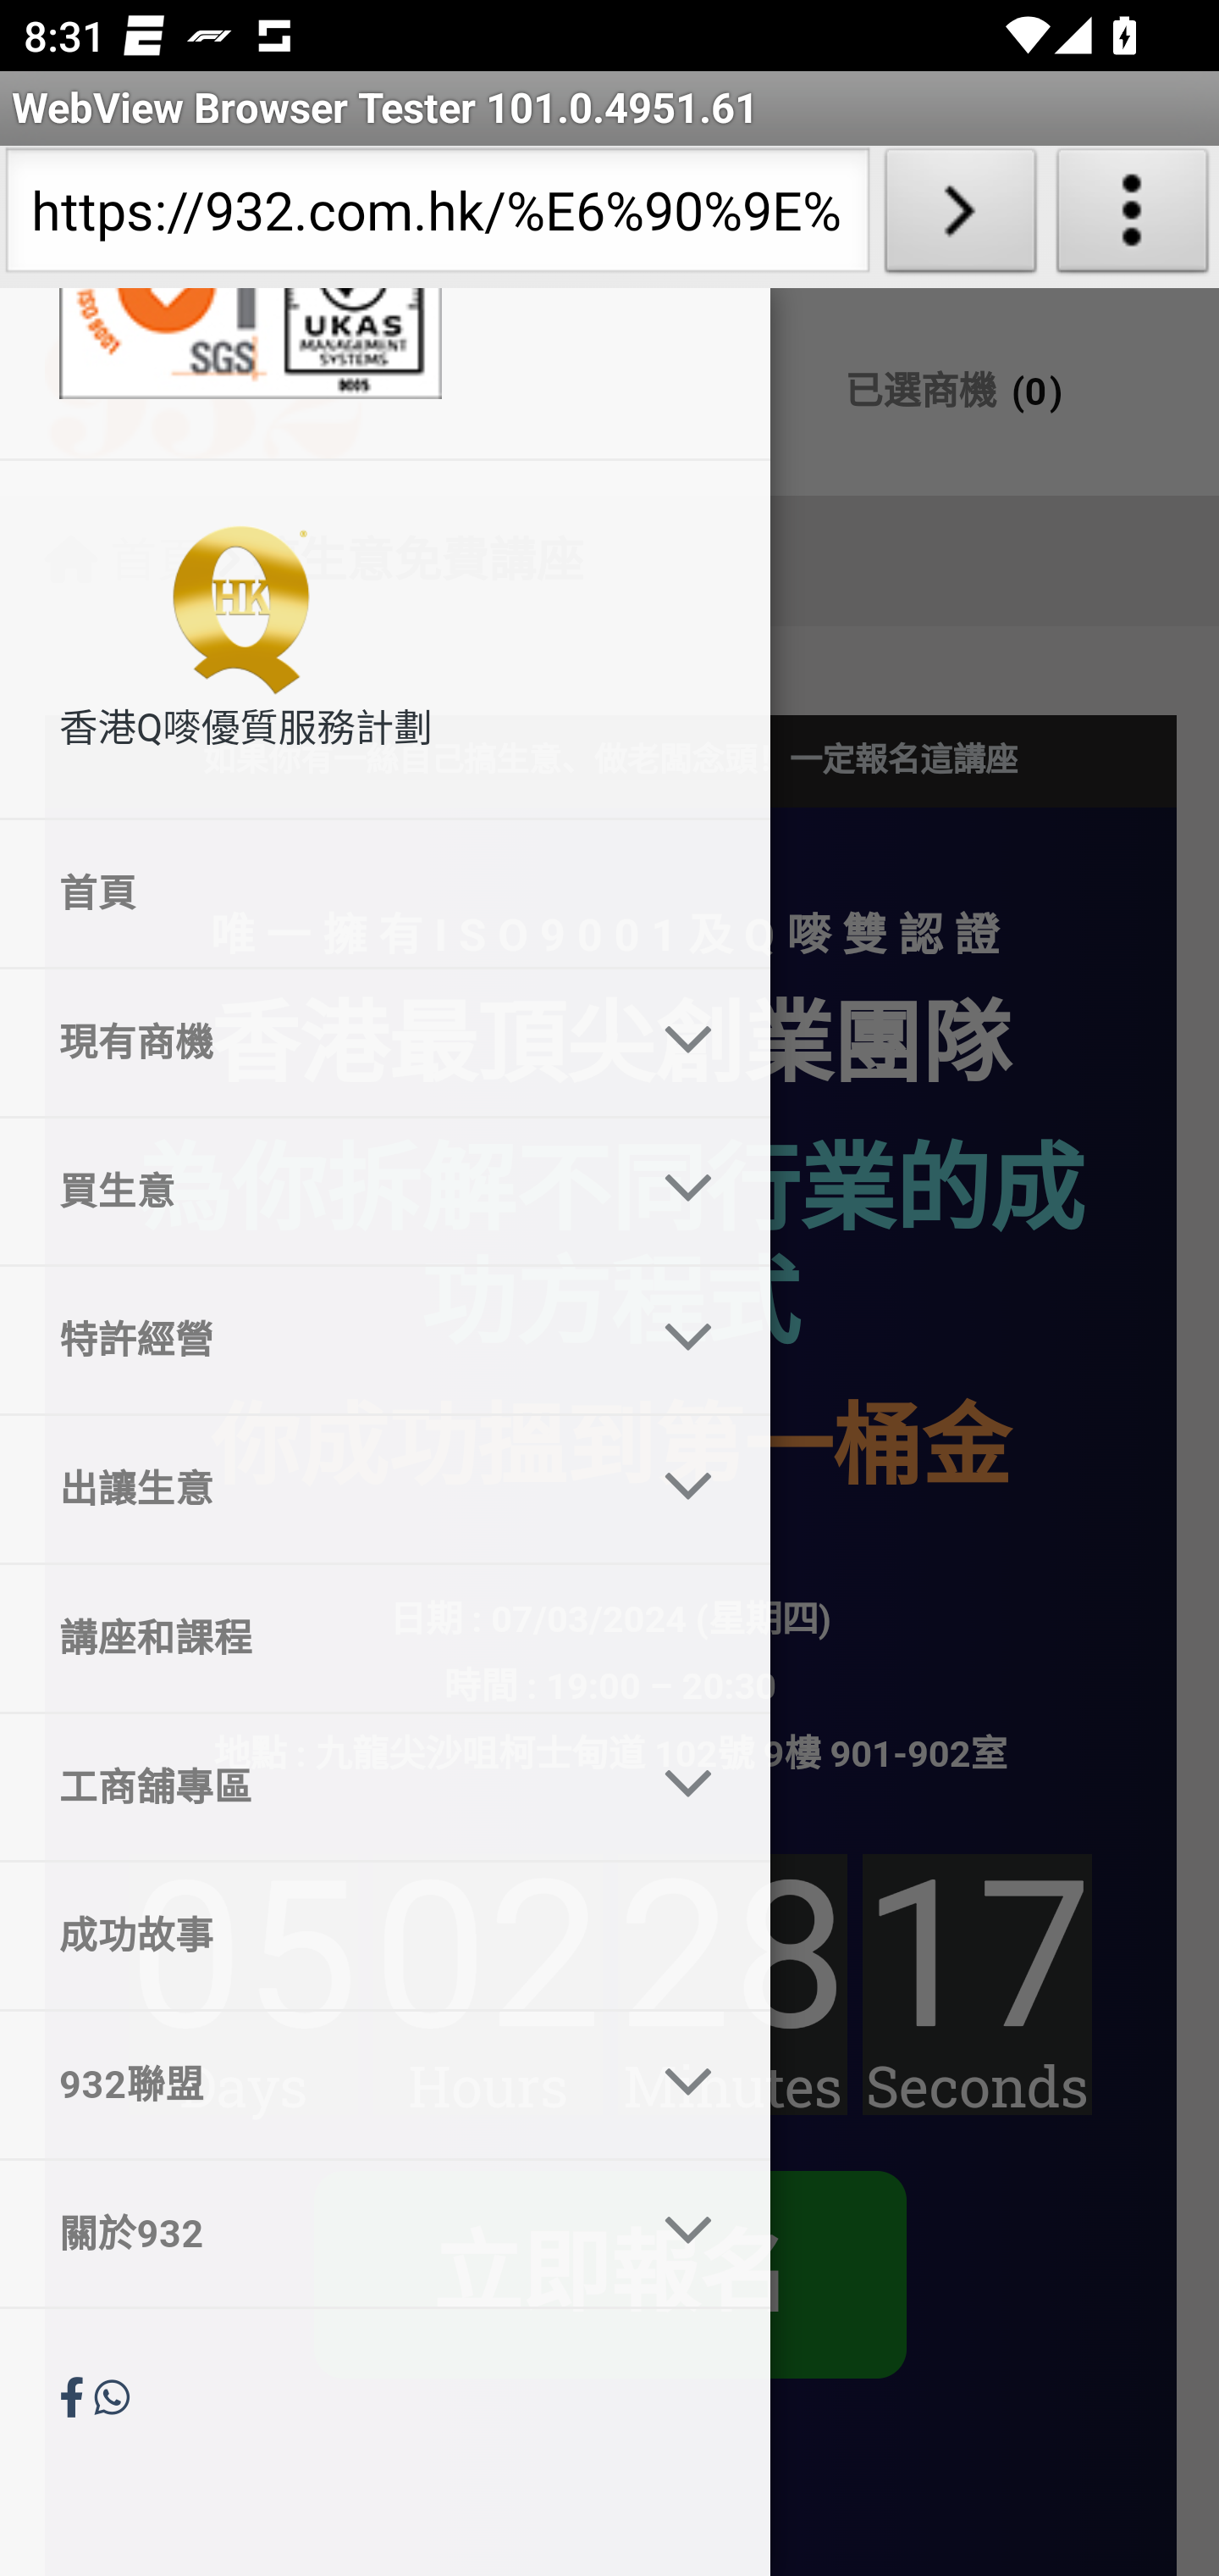 This screenshot has height=2576, width=1219. What do you see at coordinates (689, 1192) in the screenshot?
I see `Toggle` at bounding box center [689, 1192].